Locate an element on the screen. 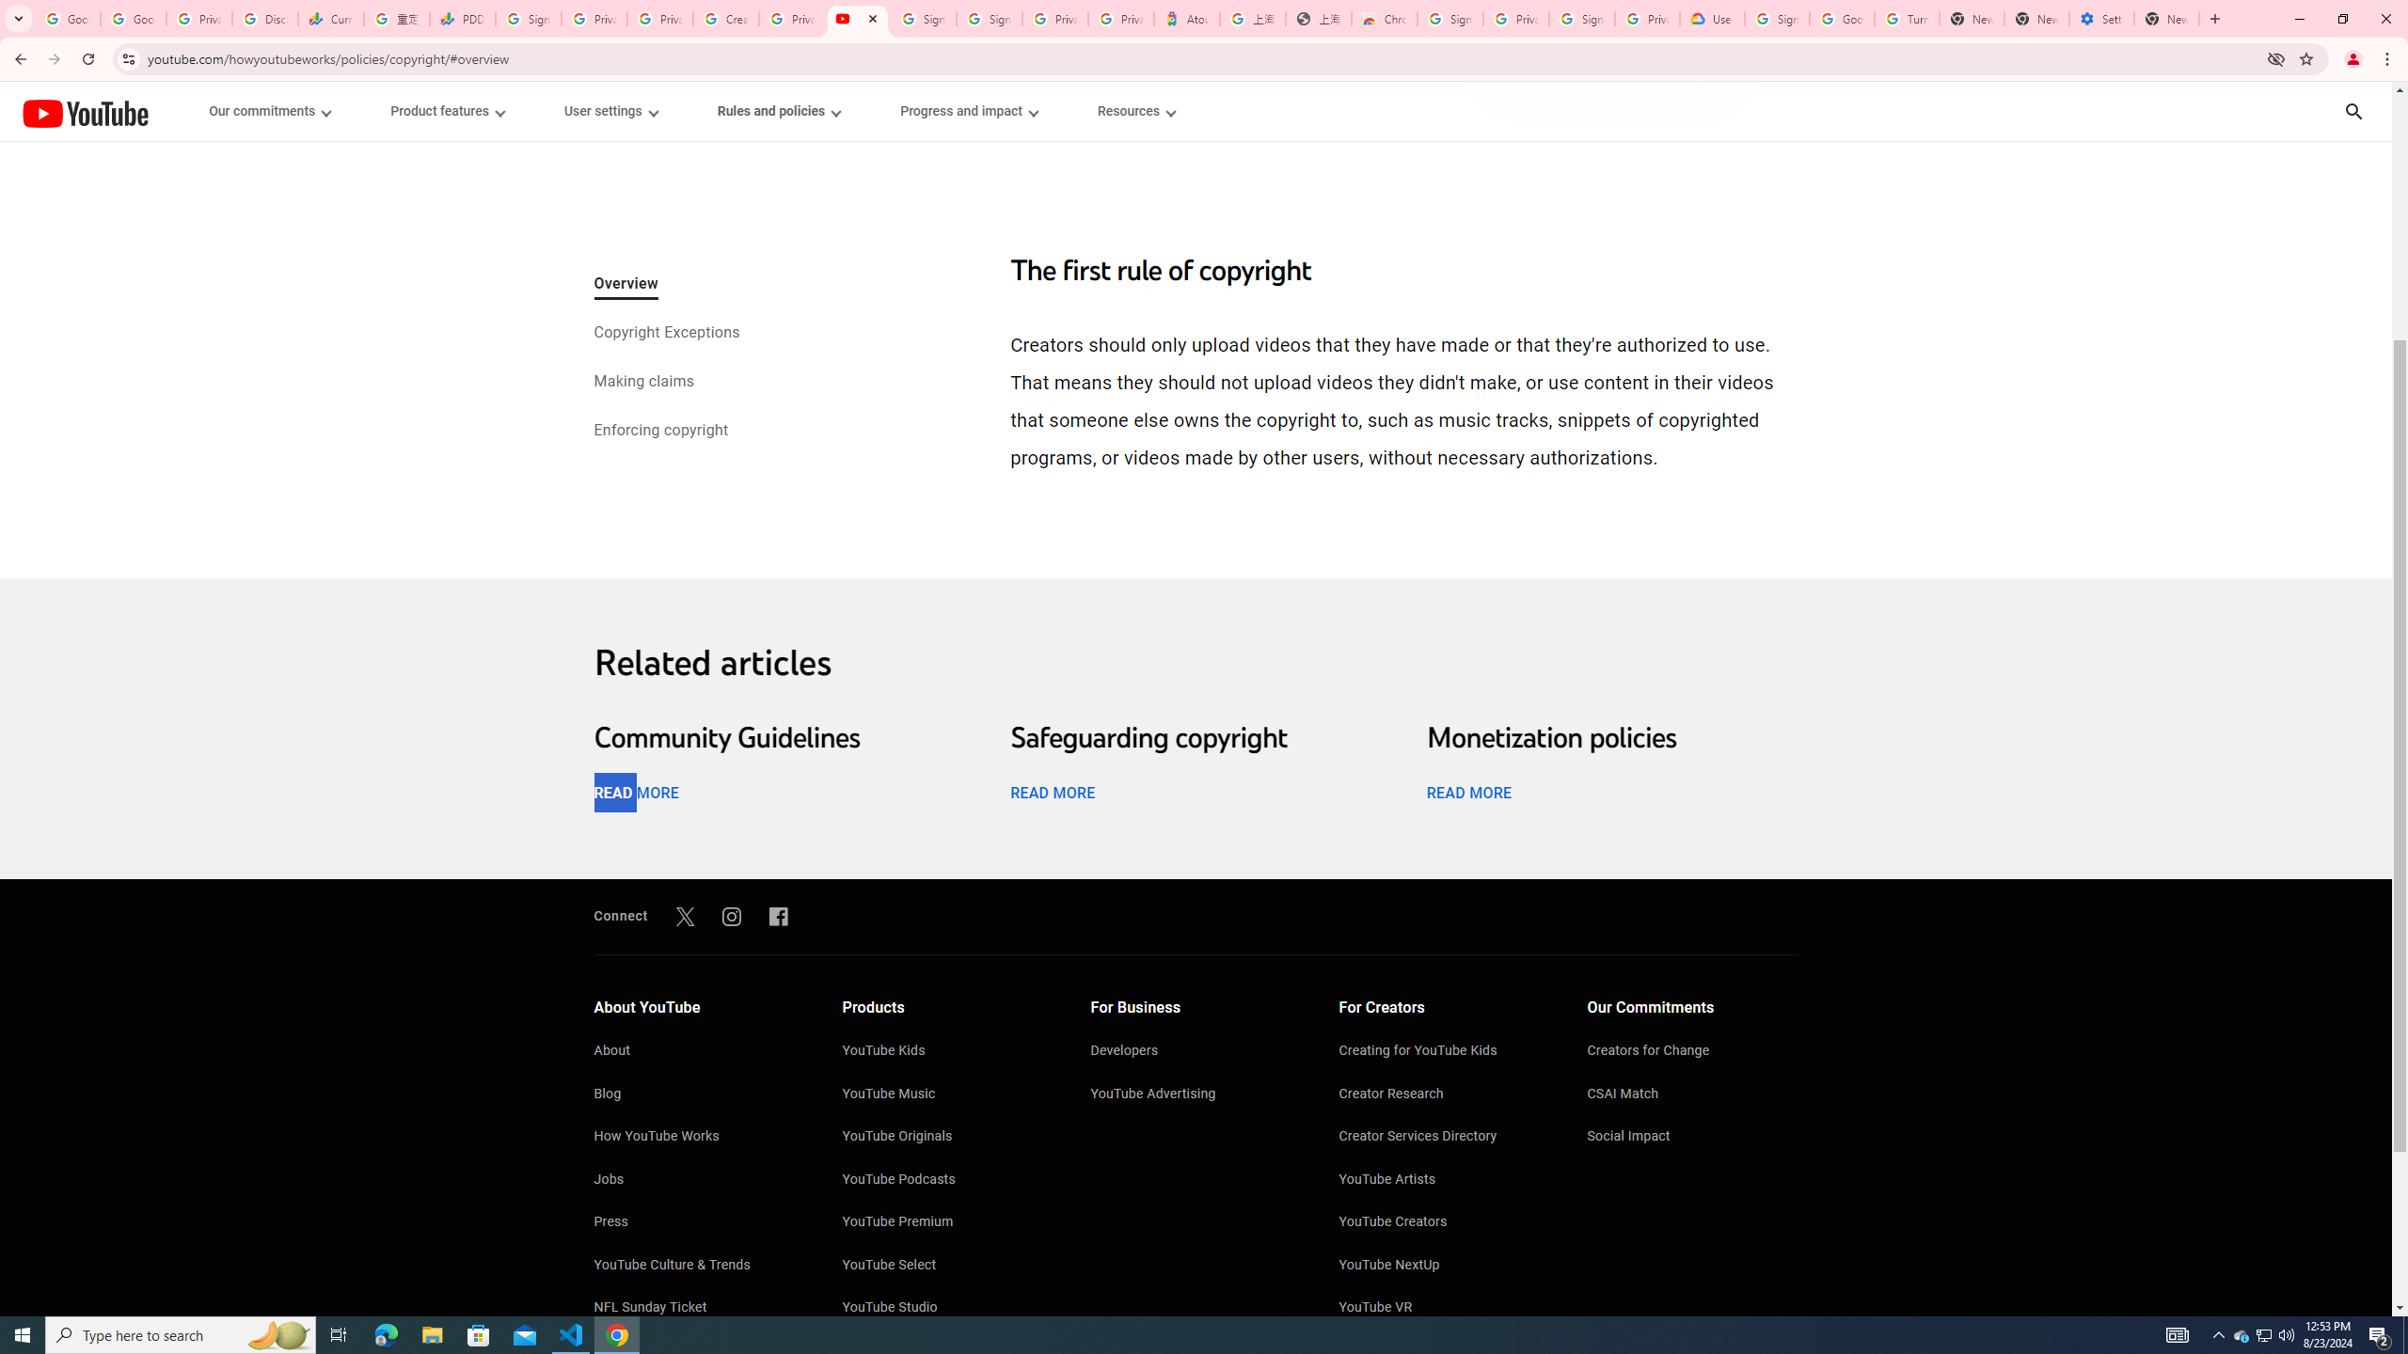 The width and height of the screenshot is (2408, 1354). YouTube Culture & Trends is located at coordinates (698, 1266).